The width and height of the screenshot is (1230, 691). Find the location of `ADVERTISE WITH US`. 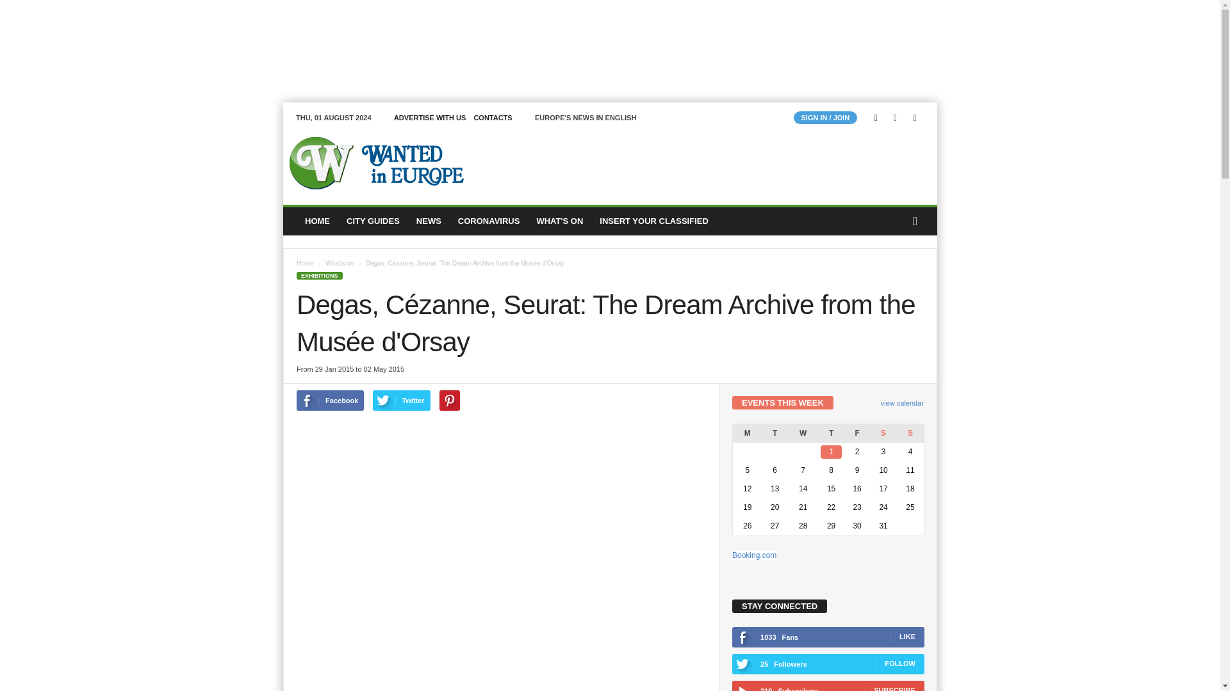

ADVERTISE WITH US is located at coordinates (429, 118).